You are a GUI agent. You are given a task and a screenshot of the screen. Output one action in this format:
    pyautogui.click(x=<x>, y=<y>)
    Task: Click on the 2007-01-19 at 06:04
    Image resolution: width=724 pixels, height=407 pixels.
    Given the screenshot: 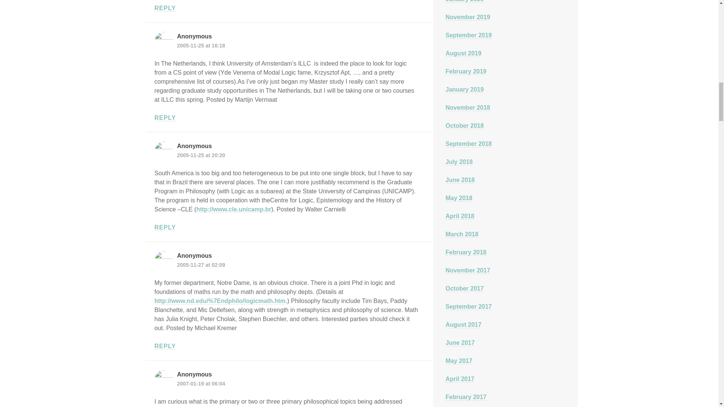 What is the action you would take?
    pyautogui.click(x=201, y=384)
    